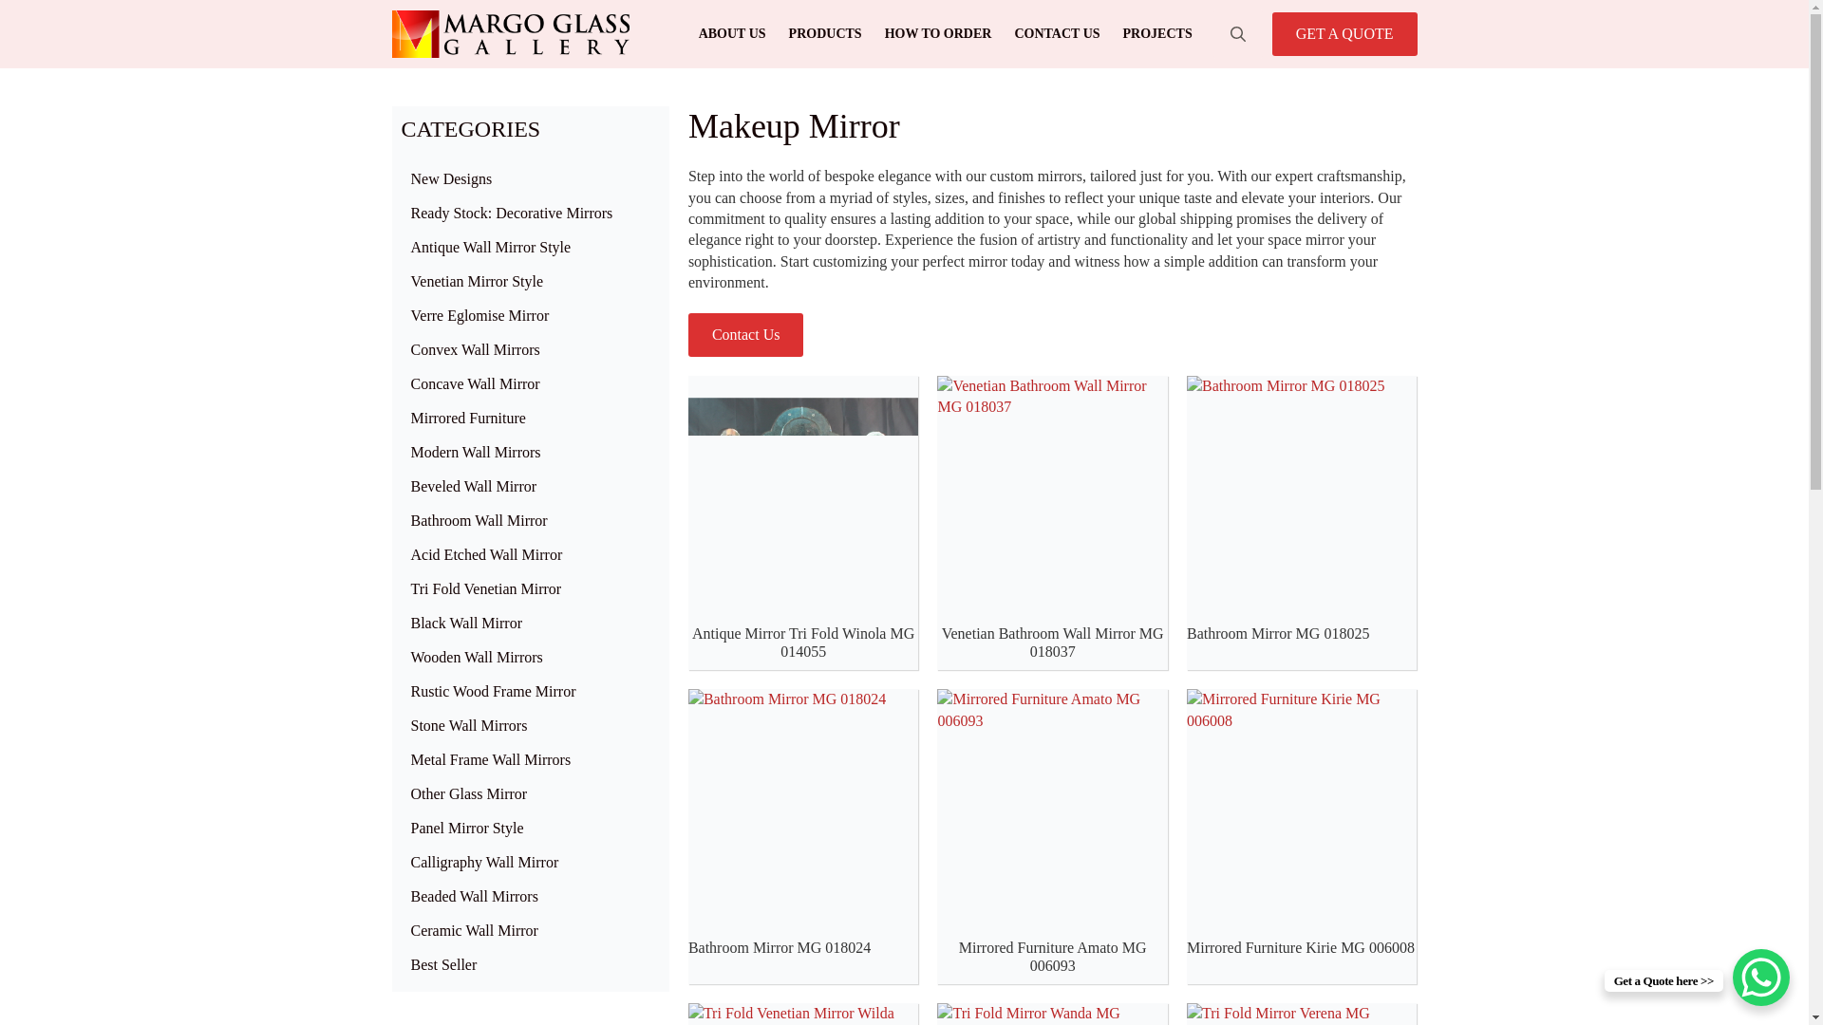 This screenshot has width=1823, height=1025. What do you see at coordinates (530, 349) in the screenshot?
I see `Convex Wall Mirrors` at bounding box center [530, 349].